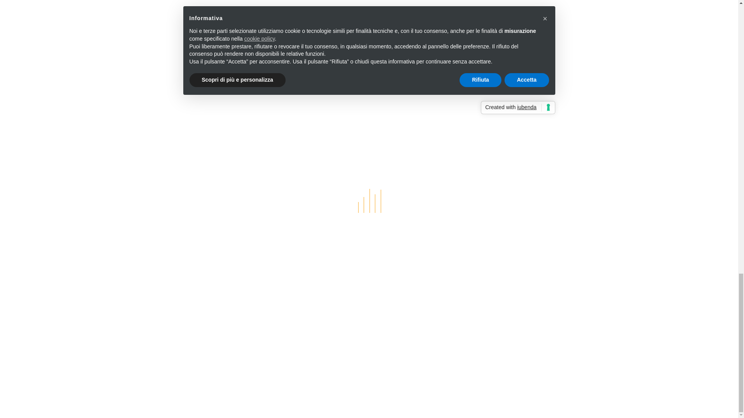 This screenshot has height=418, width=744. Describe the element at coordinates (175, 346) in the screenshot. I see `Privacy Policy ` at that location.